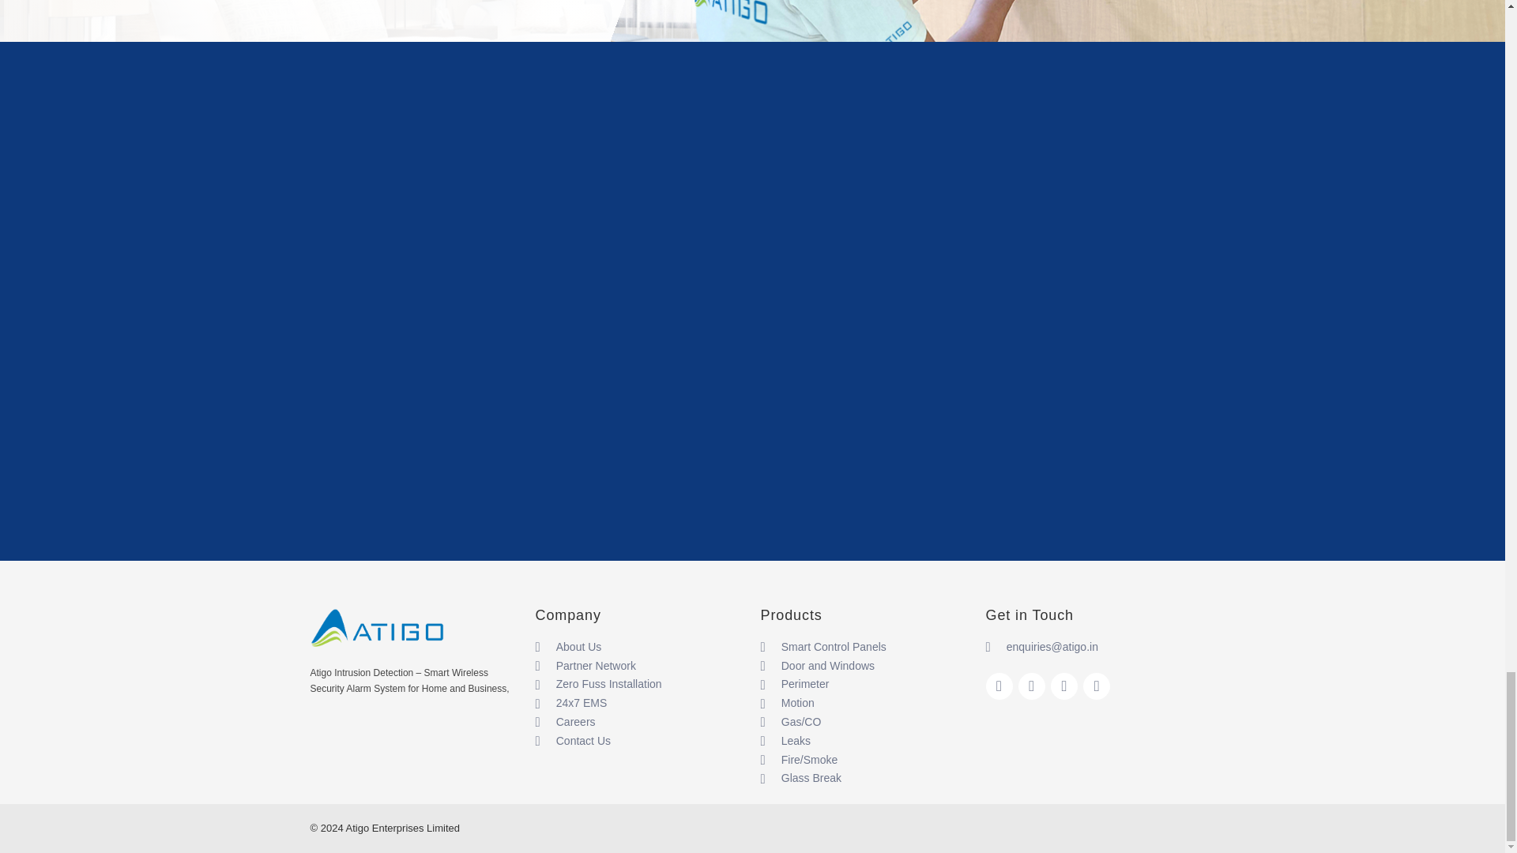  Describe the element at coordinates (864, 779) in the screenshot. I see `Glass Break` at that location.